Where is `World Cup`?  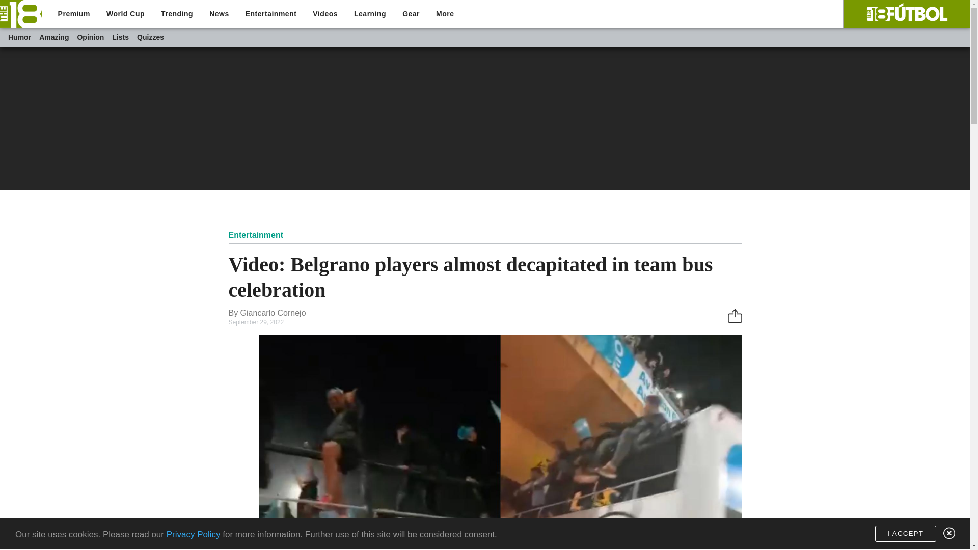 World Cup is located at coordinates (125, 14).